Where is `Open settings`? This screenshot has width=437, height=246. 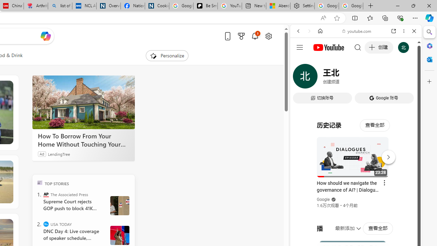
Open settings is located at coordinates (268, 36).